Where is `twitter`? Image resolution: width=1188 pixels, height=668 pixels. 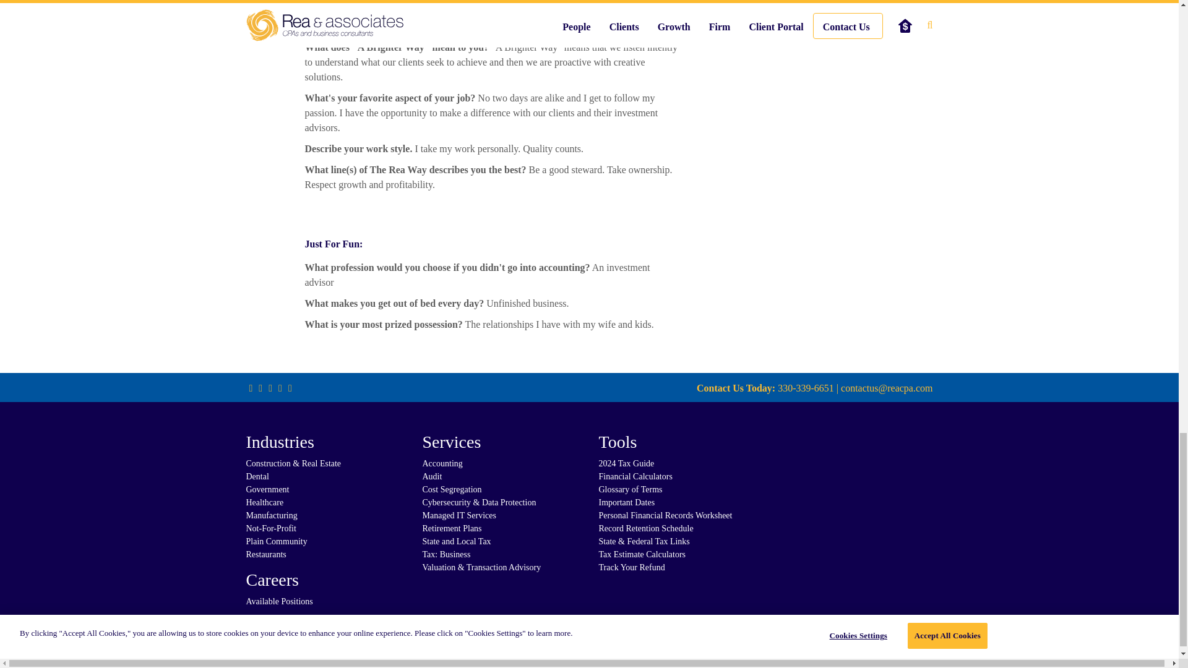
twitter is located at coordinates (260, 388).